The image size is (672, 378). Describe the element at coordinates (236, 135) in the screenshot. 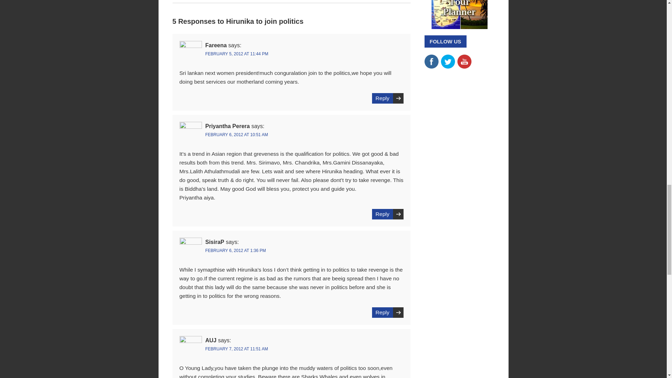

I see `FEBRUARY 6, 2012 AT 10:51 AM` at that location.